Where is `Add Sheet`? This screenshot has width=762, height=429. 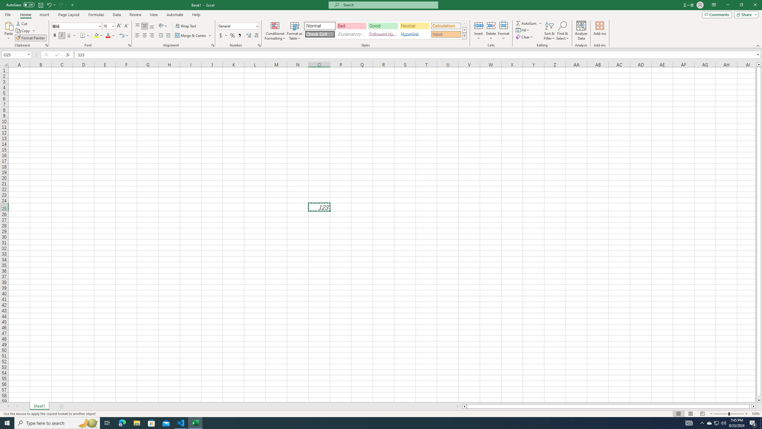
Add Sheet is located at coordinates (61, 406).